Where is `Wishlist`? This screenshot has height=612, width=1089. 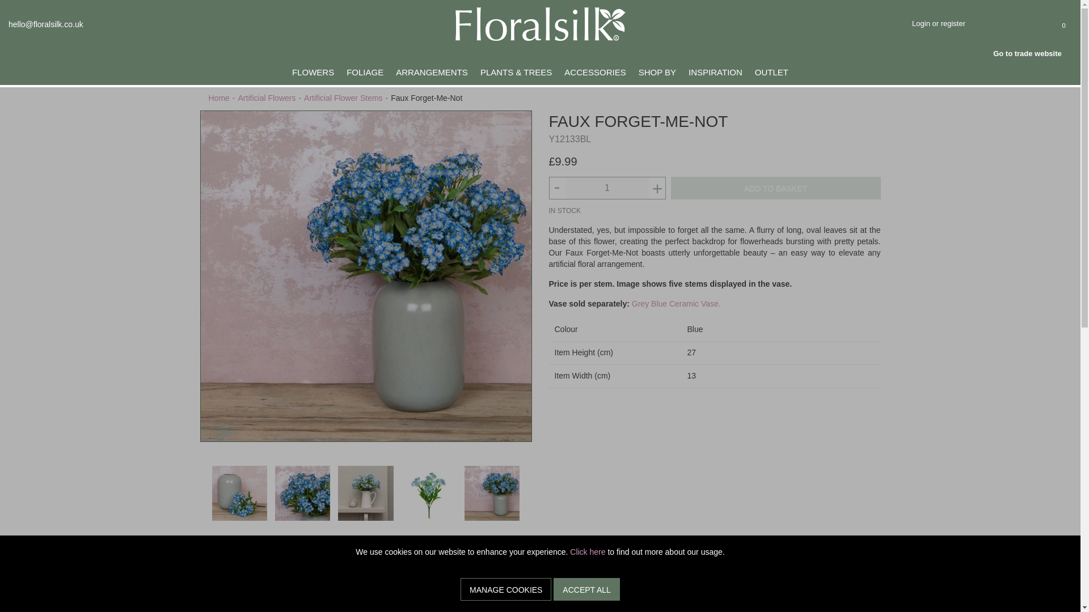
Wishlist is located at coordinates (1011, 24).